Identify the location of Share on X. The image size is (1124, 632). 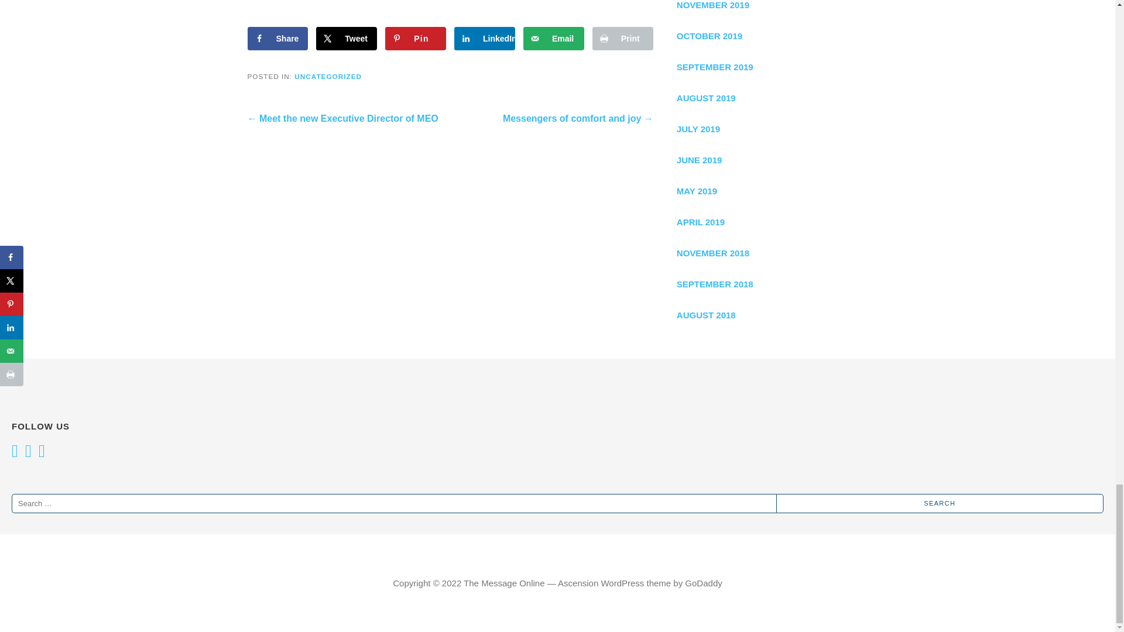
(346, 39).